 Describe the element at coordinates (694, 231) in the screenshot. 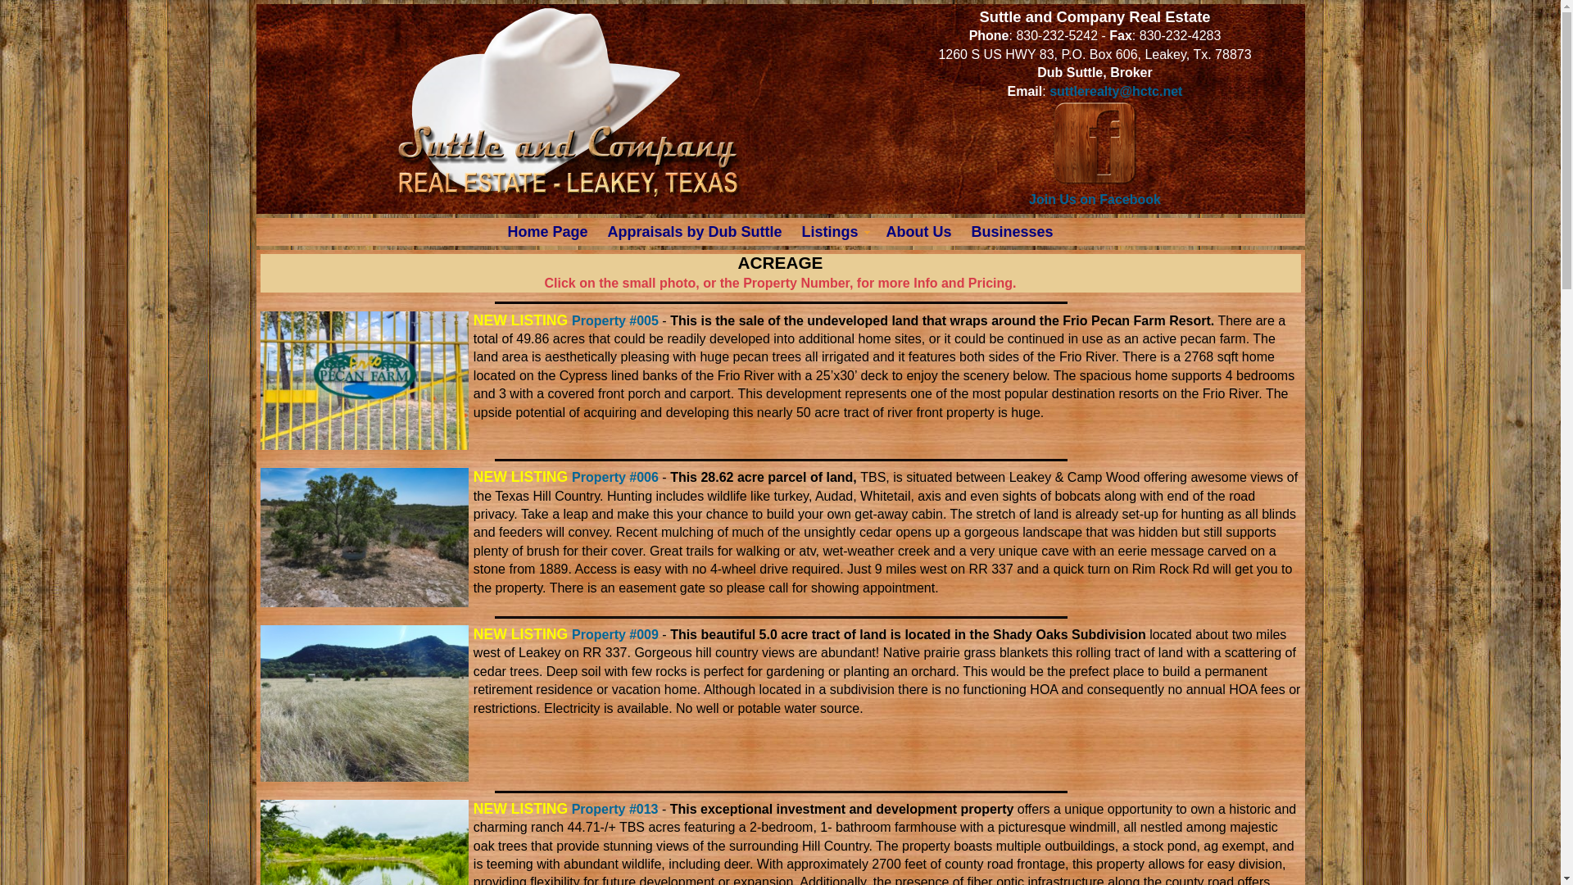

I see `Appraisals by Dub Suttle` at that location.